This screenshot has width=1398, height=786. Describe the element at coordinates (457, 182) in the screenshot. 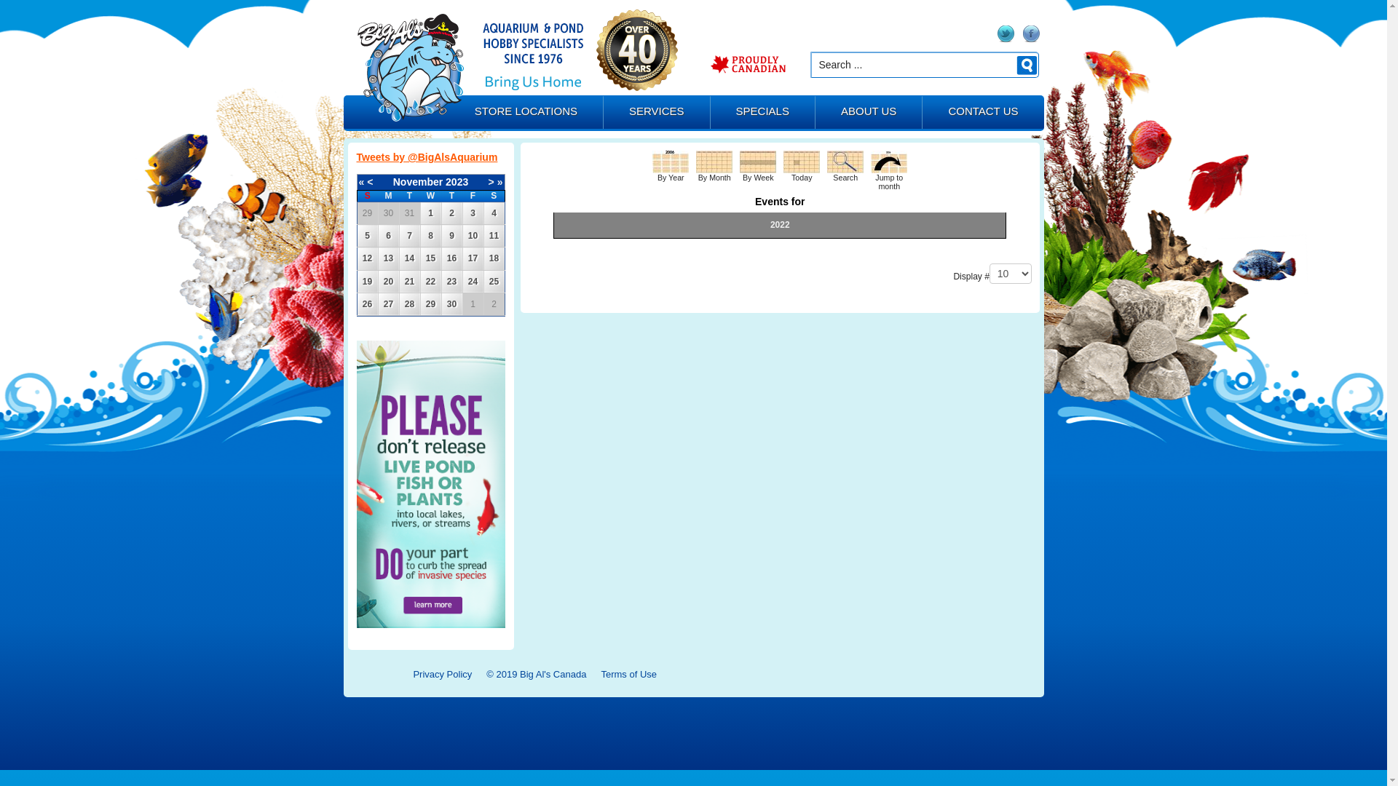

I see `2023` at that location.